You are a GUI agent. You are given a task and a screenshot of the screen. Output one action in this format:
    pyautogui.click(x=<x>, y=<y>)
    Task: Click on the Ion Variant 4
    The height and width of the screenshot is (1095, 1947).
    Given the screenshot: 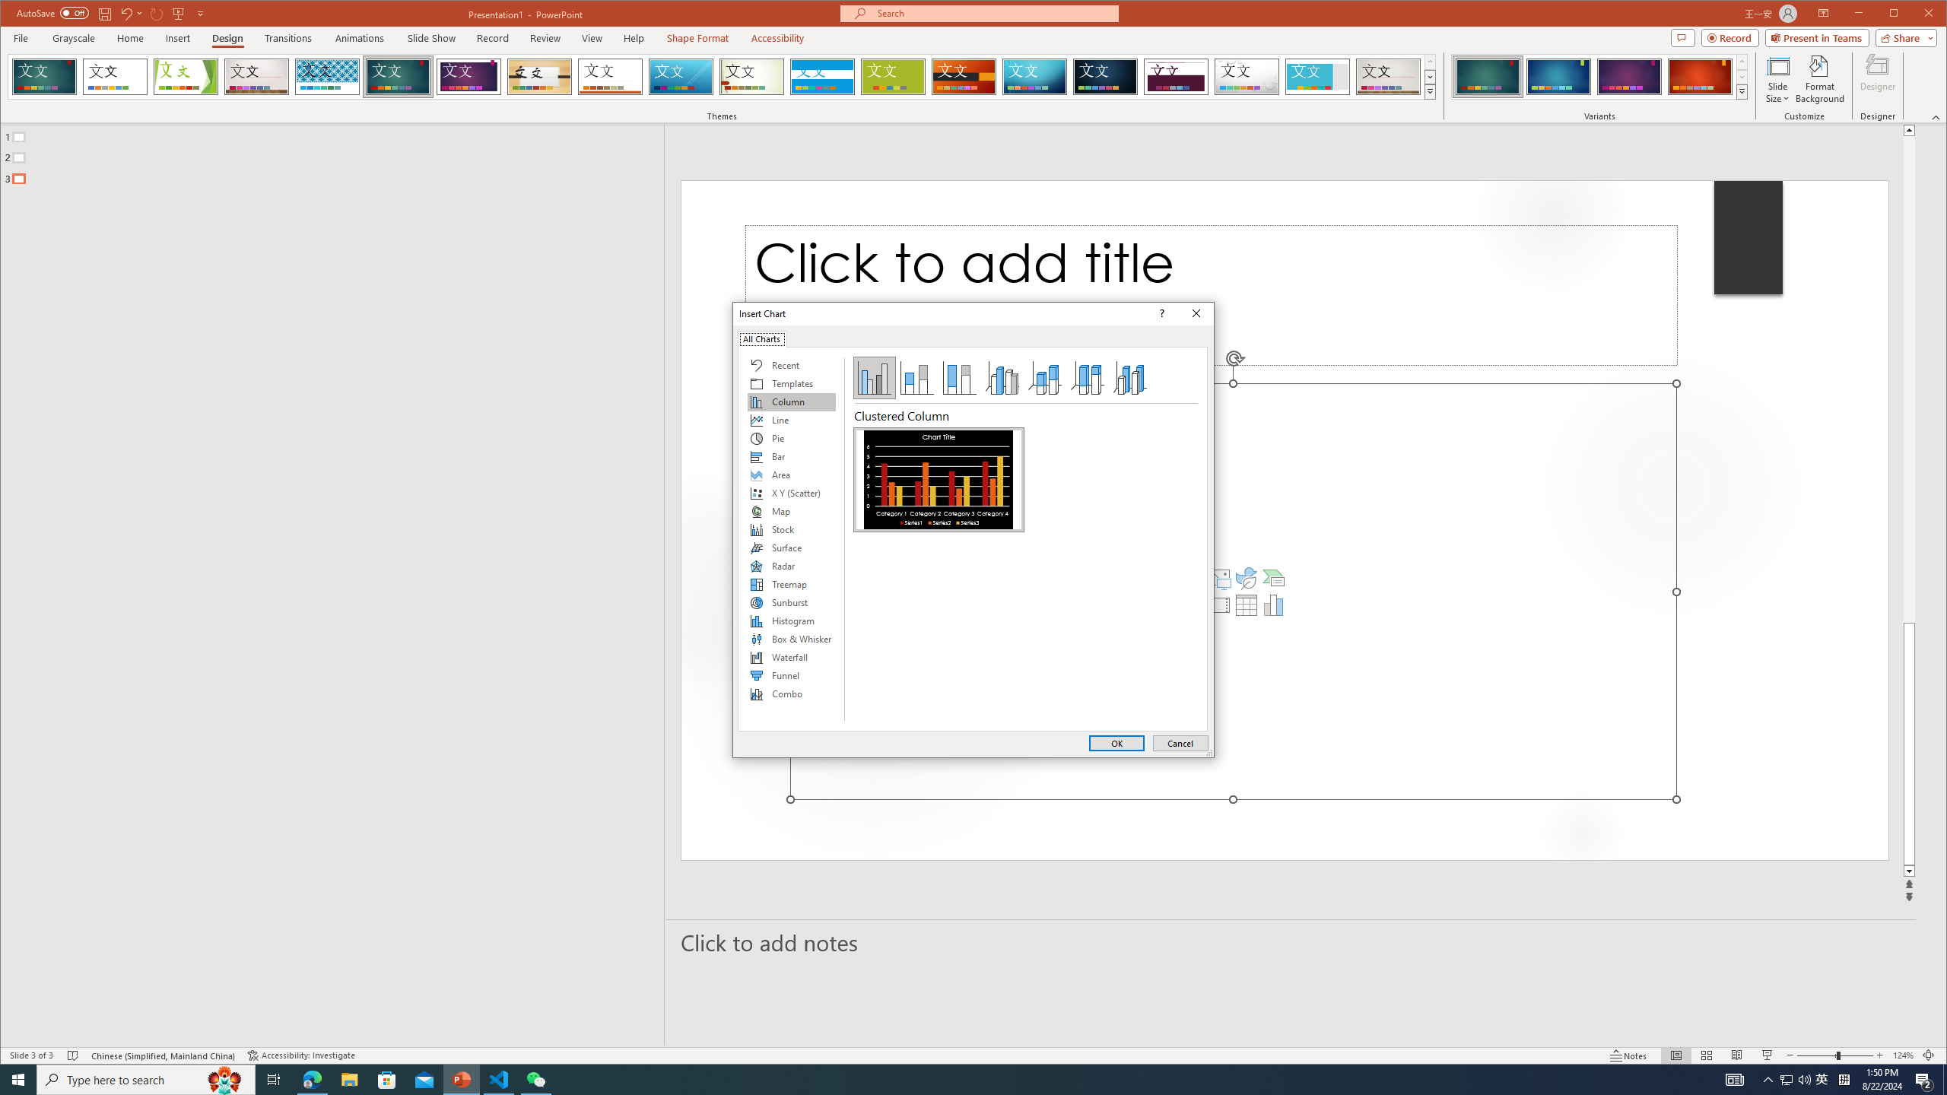 What is the action you would take?
    pyautogui.click(x=1699, y=77)
    